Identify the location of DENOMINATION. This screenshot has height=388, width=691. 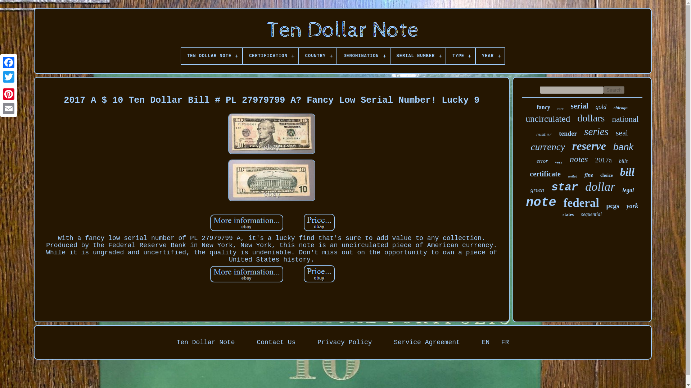
(363, 56).